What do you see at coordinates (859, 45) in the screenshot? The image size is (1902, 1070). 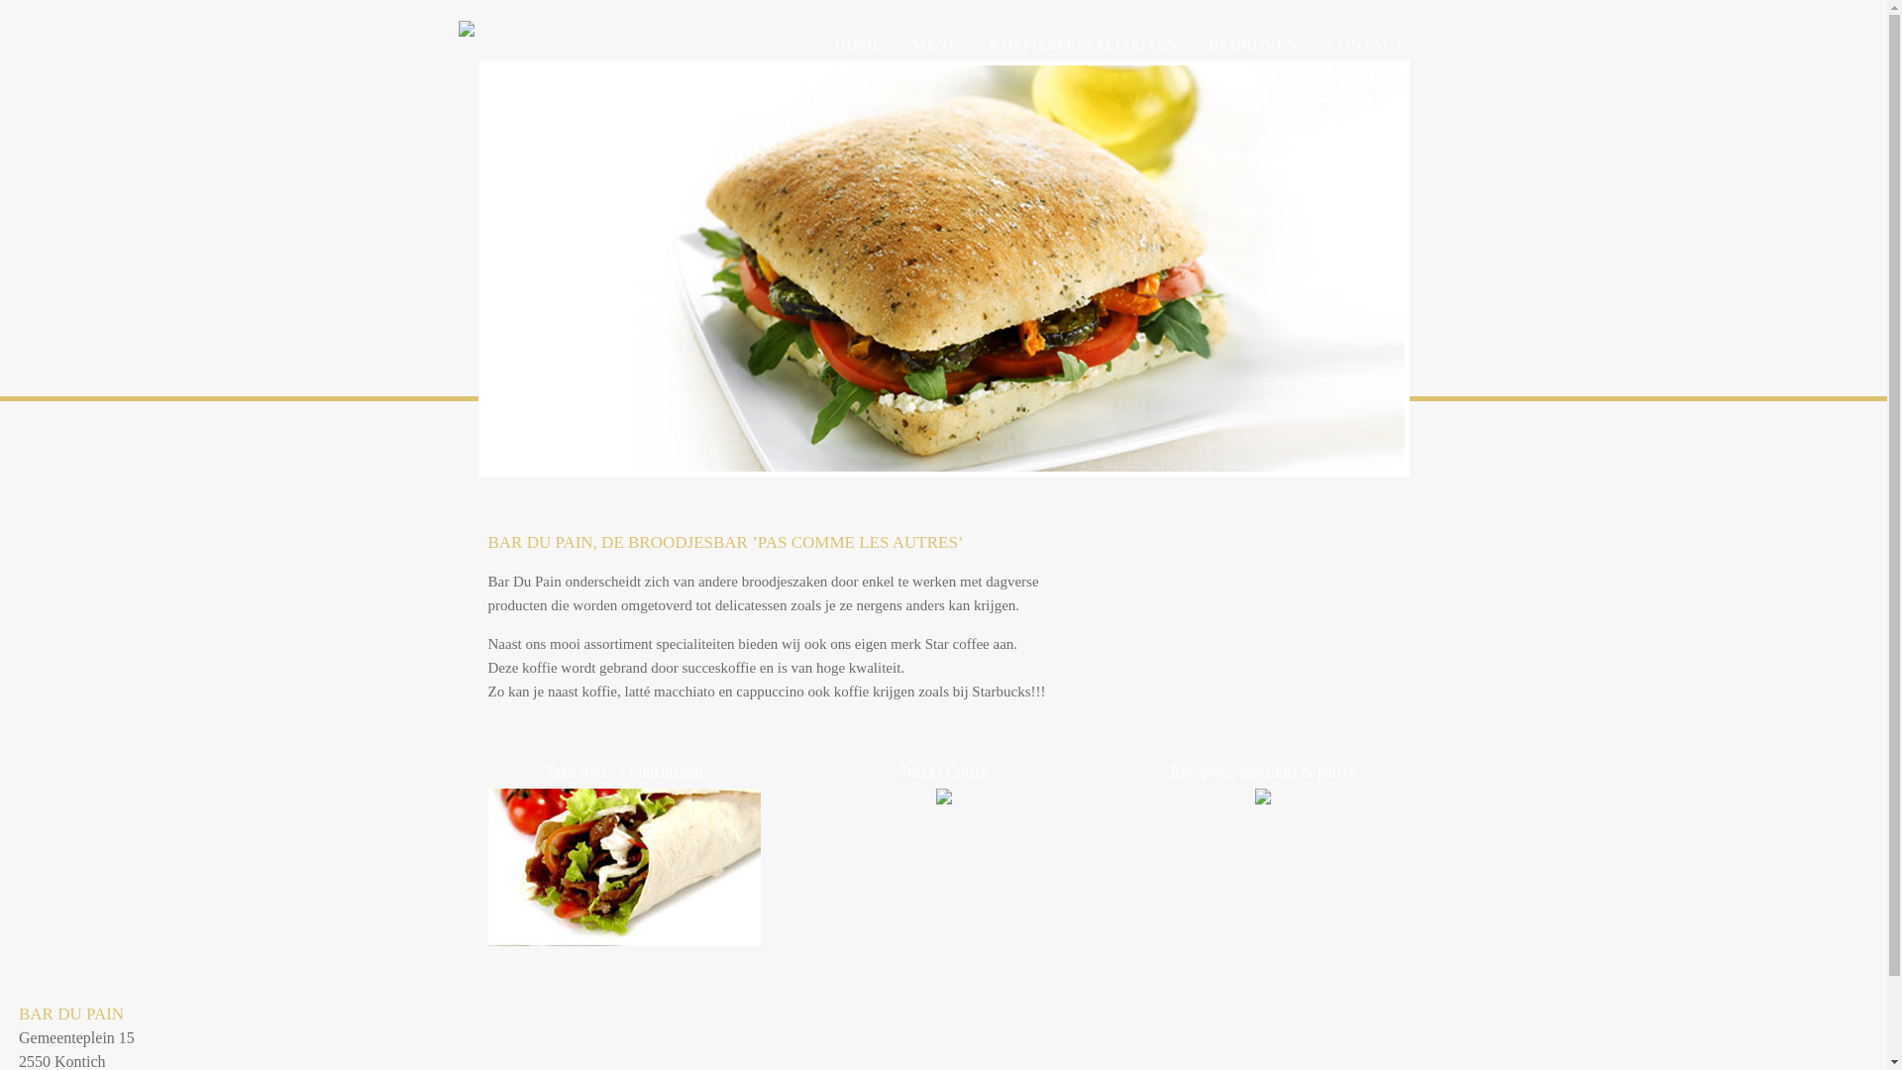 I see `HOME` at bounding box center [859, 45].